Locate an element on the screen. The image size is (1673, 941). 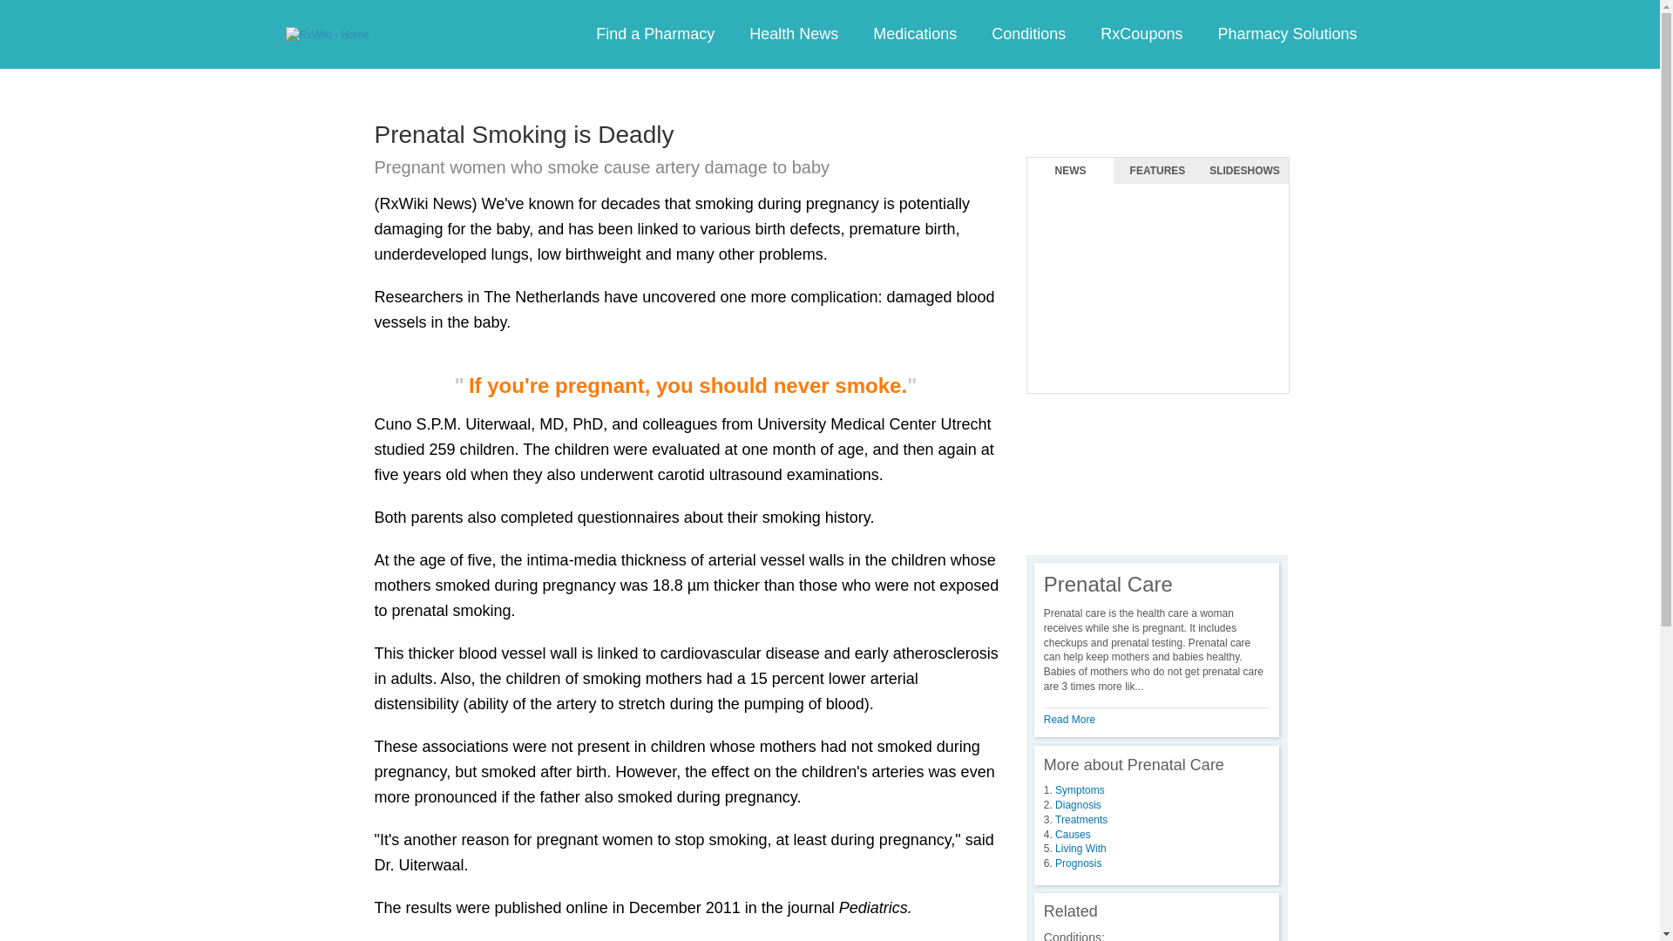
Medications is located at coordinates (914, 34).